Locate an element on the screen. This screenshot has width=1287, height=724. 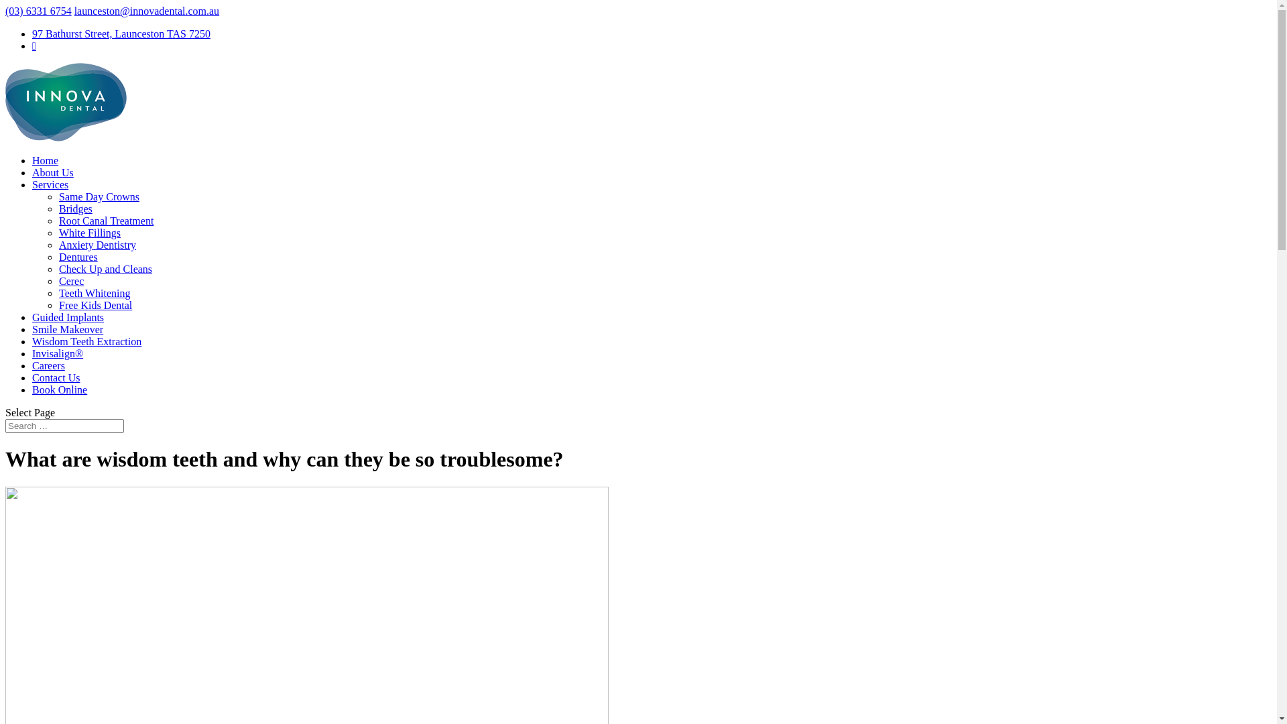
Services is located at coordinates (50, 185).